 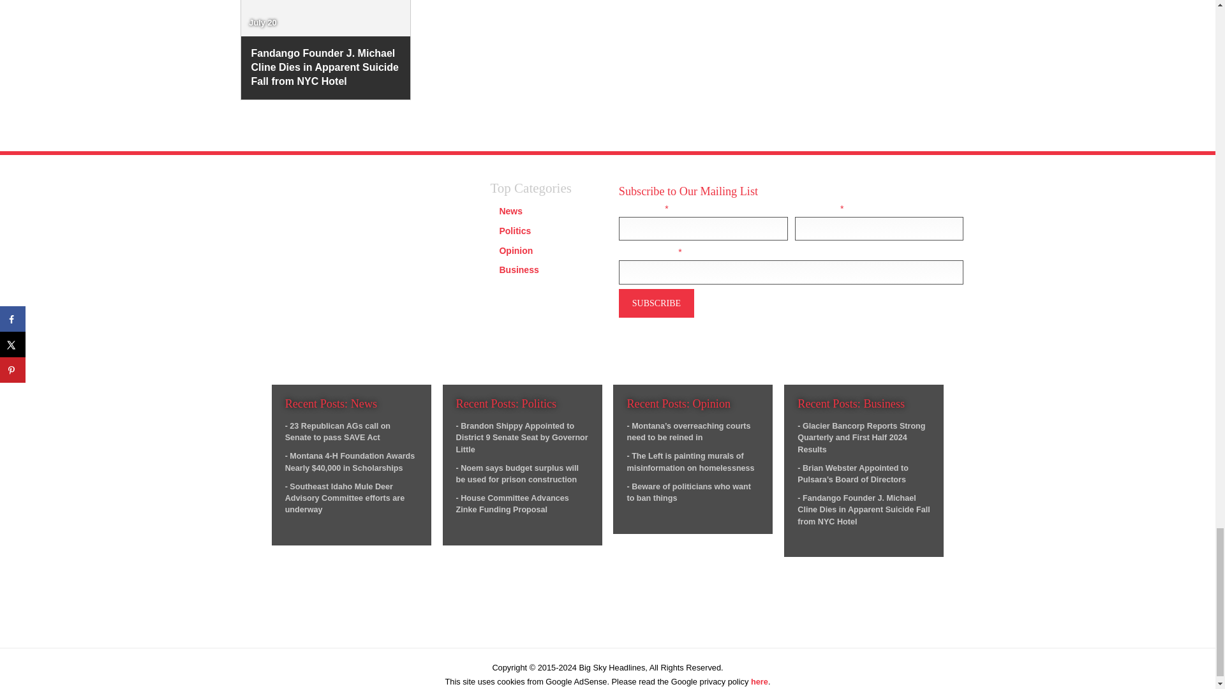 What do you see at coordinates (514, 231) in the screenshot?
I see `Politics` at bounding box center [514, 231].